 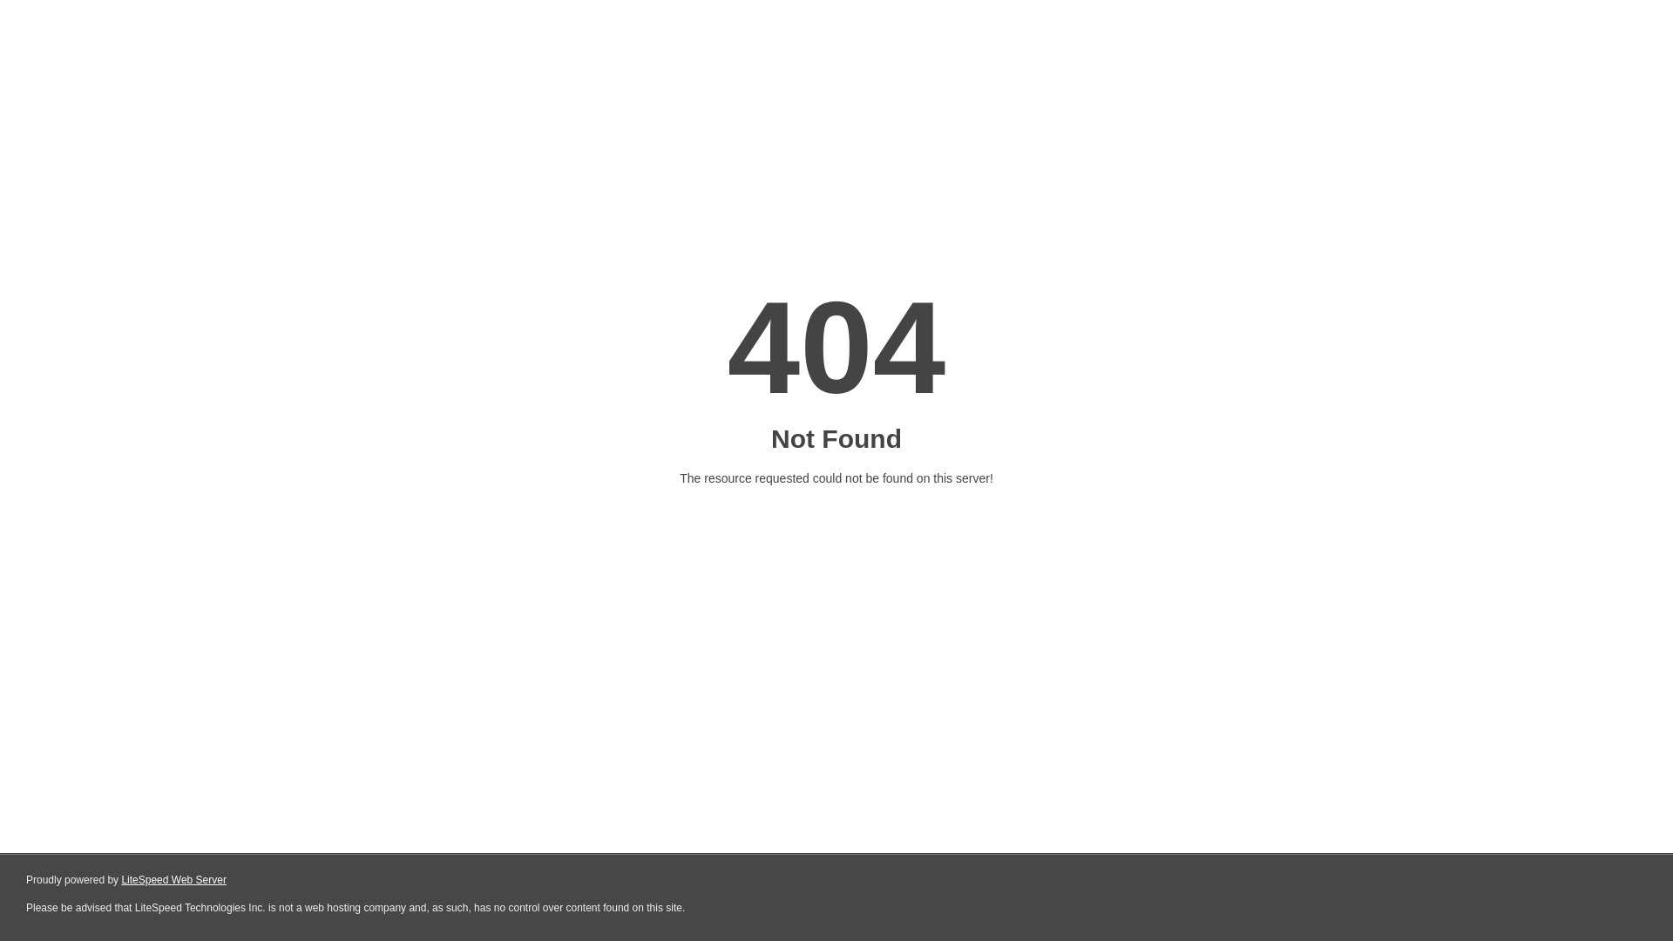 What do you see at coordinates (174, 880) in the screenshot?
I see `LiteSpeed Web Server` at bounding box center [174, 880].